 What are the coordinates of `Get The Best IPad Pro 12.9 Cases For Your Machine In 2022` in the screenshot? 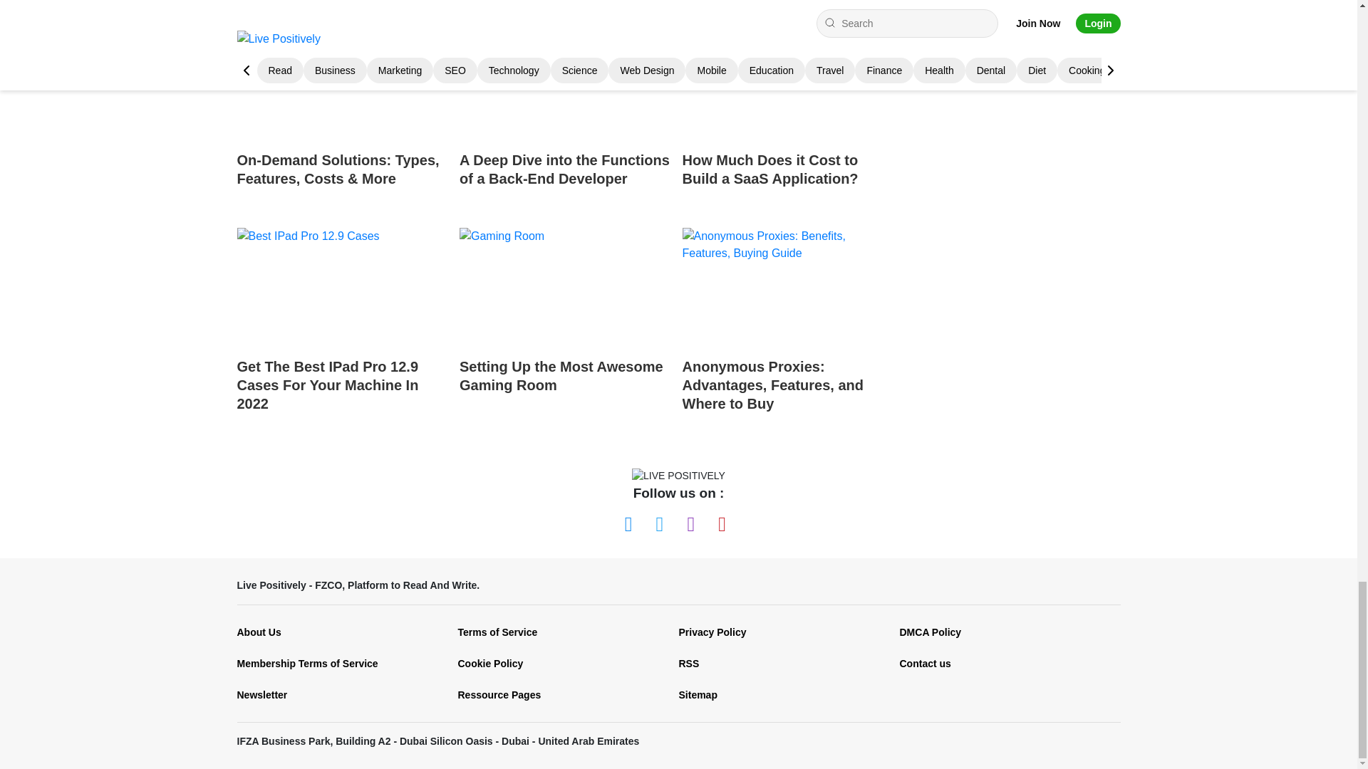 It's located at (342, 323).